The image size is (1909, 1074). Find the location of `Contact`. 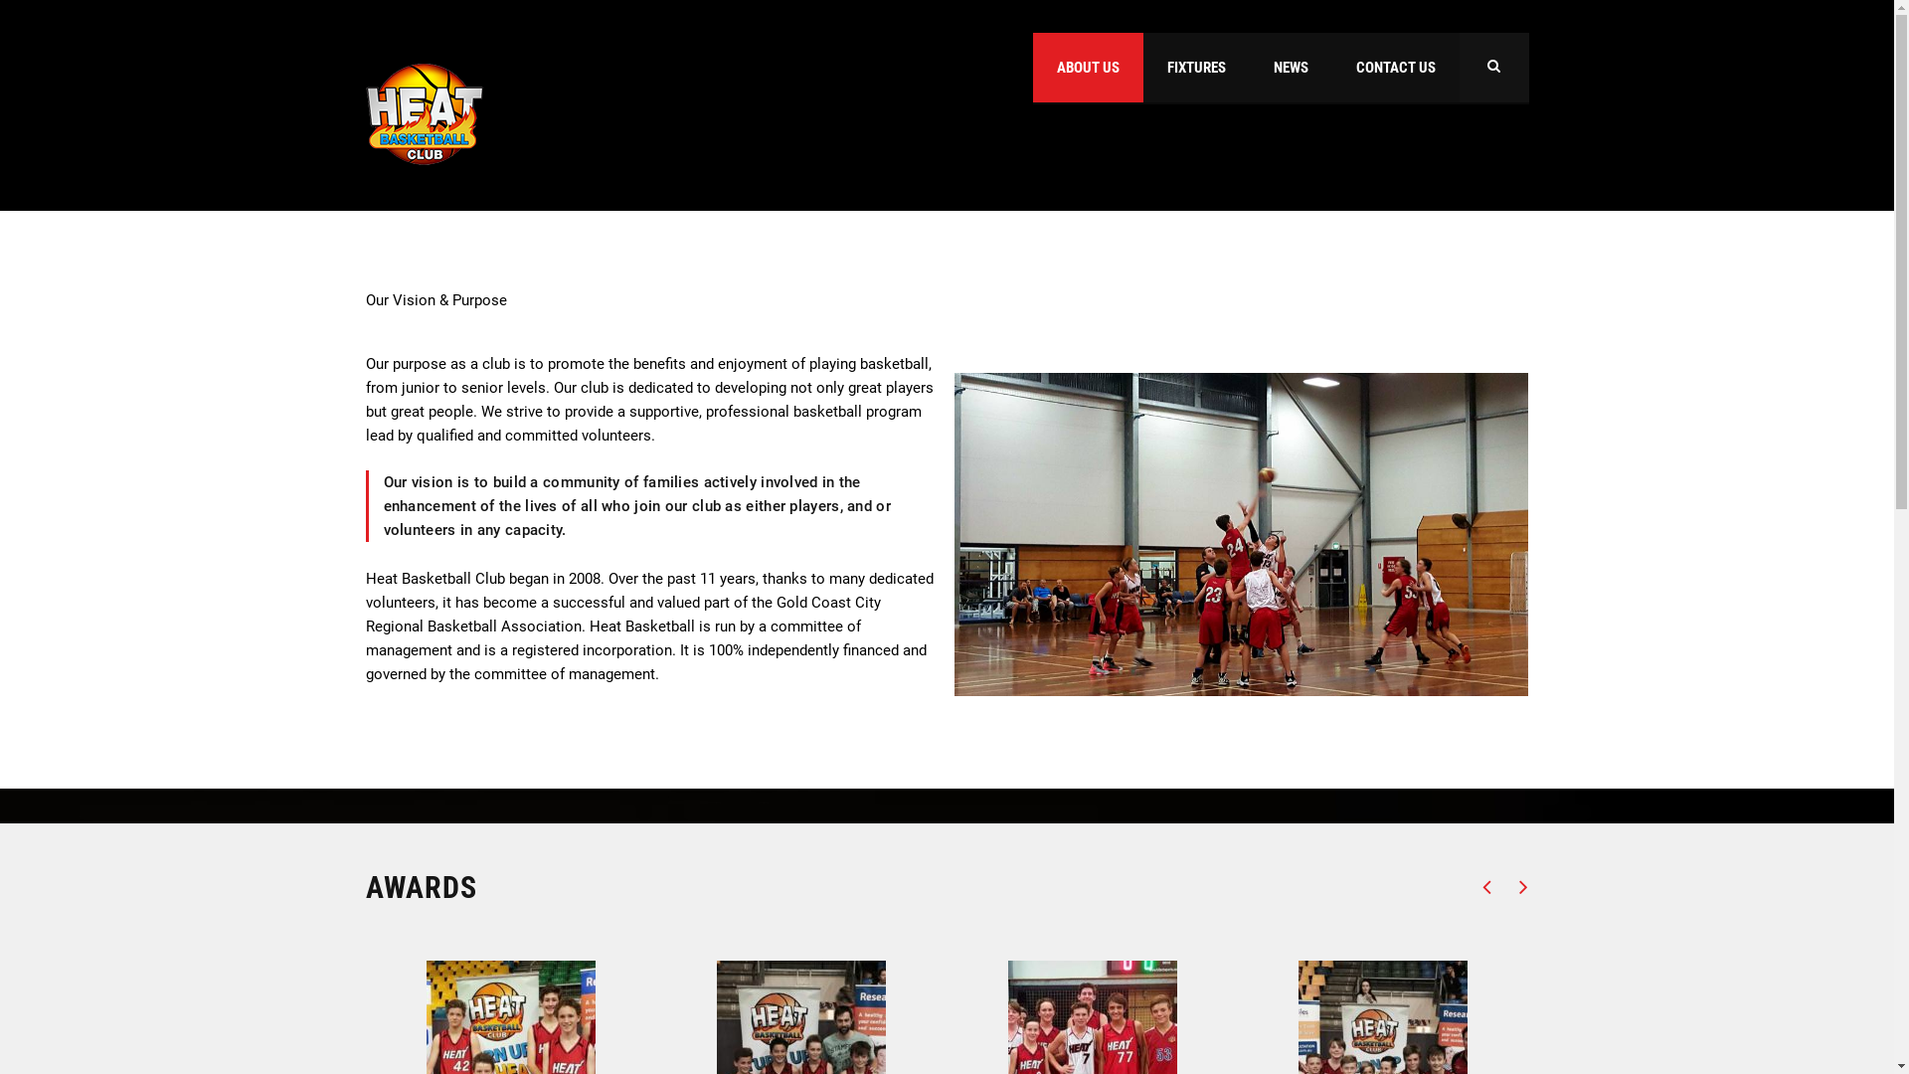

Contact is located at coordinates (1004, 812).